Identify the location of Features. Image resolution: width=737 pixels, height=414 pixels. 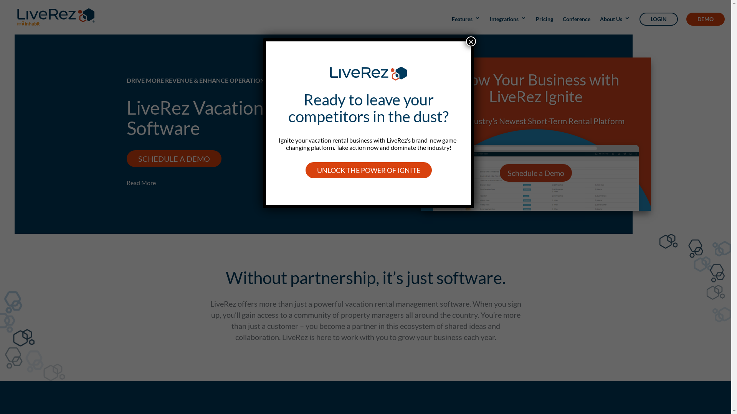
(466, 24).